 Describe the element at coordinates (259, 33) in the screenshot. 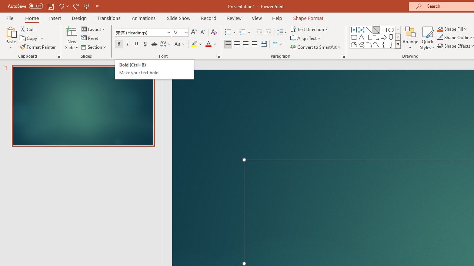

I see `Decrease Indent` at that location.